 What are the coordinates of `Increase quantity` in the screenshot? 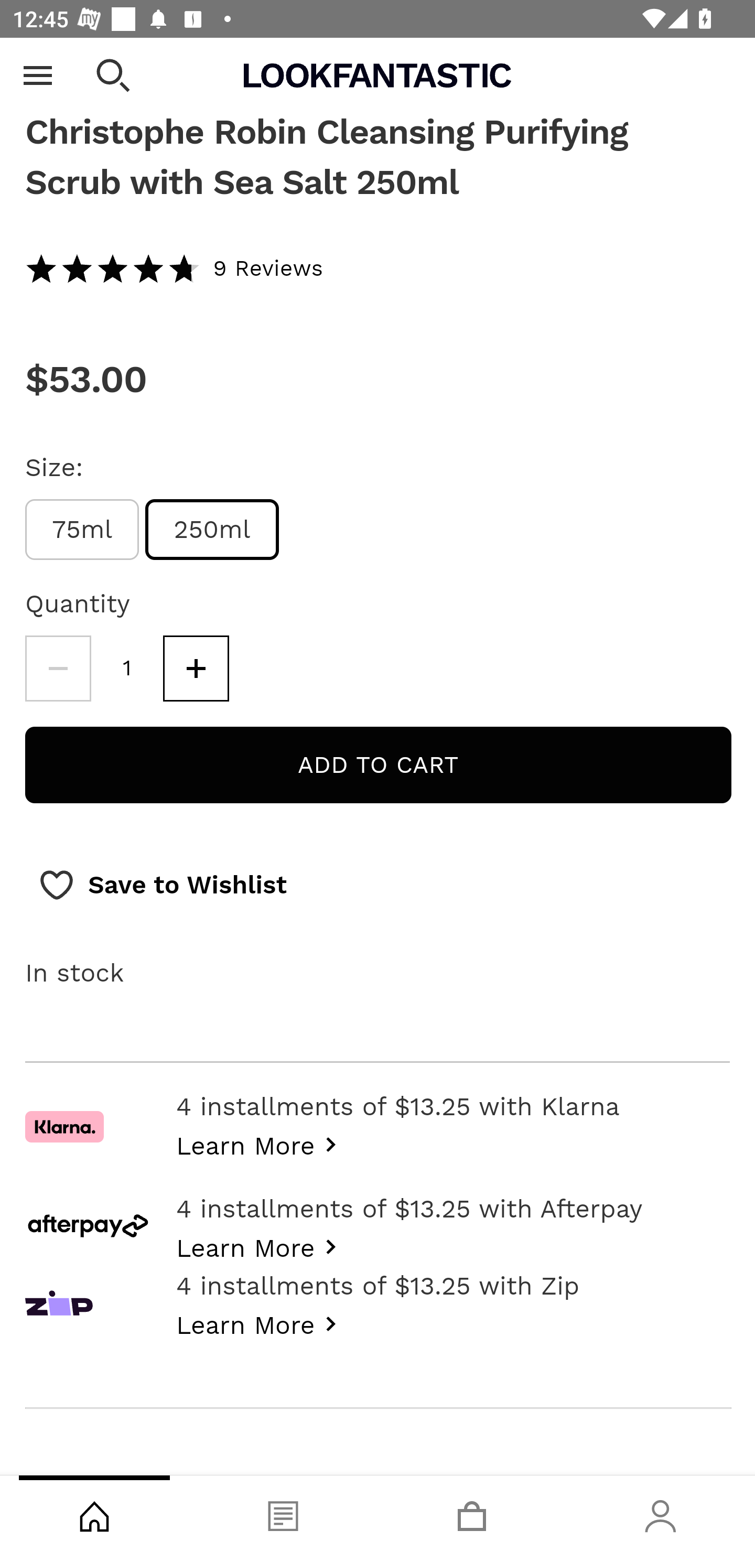 It's located at (196, 669).